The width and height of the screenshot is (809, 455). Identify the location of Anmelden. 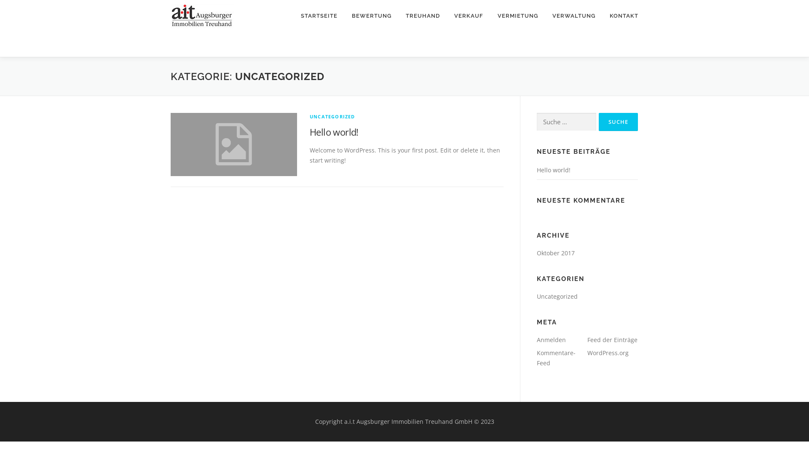
(551, 340).